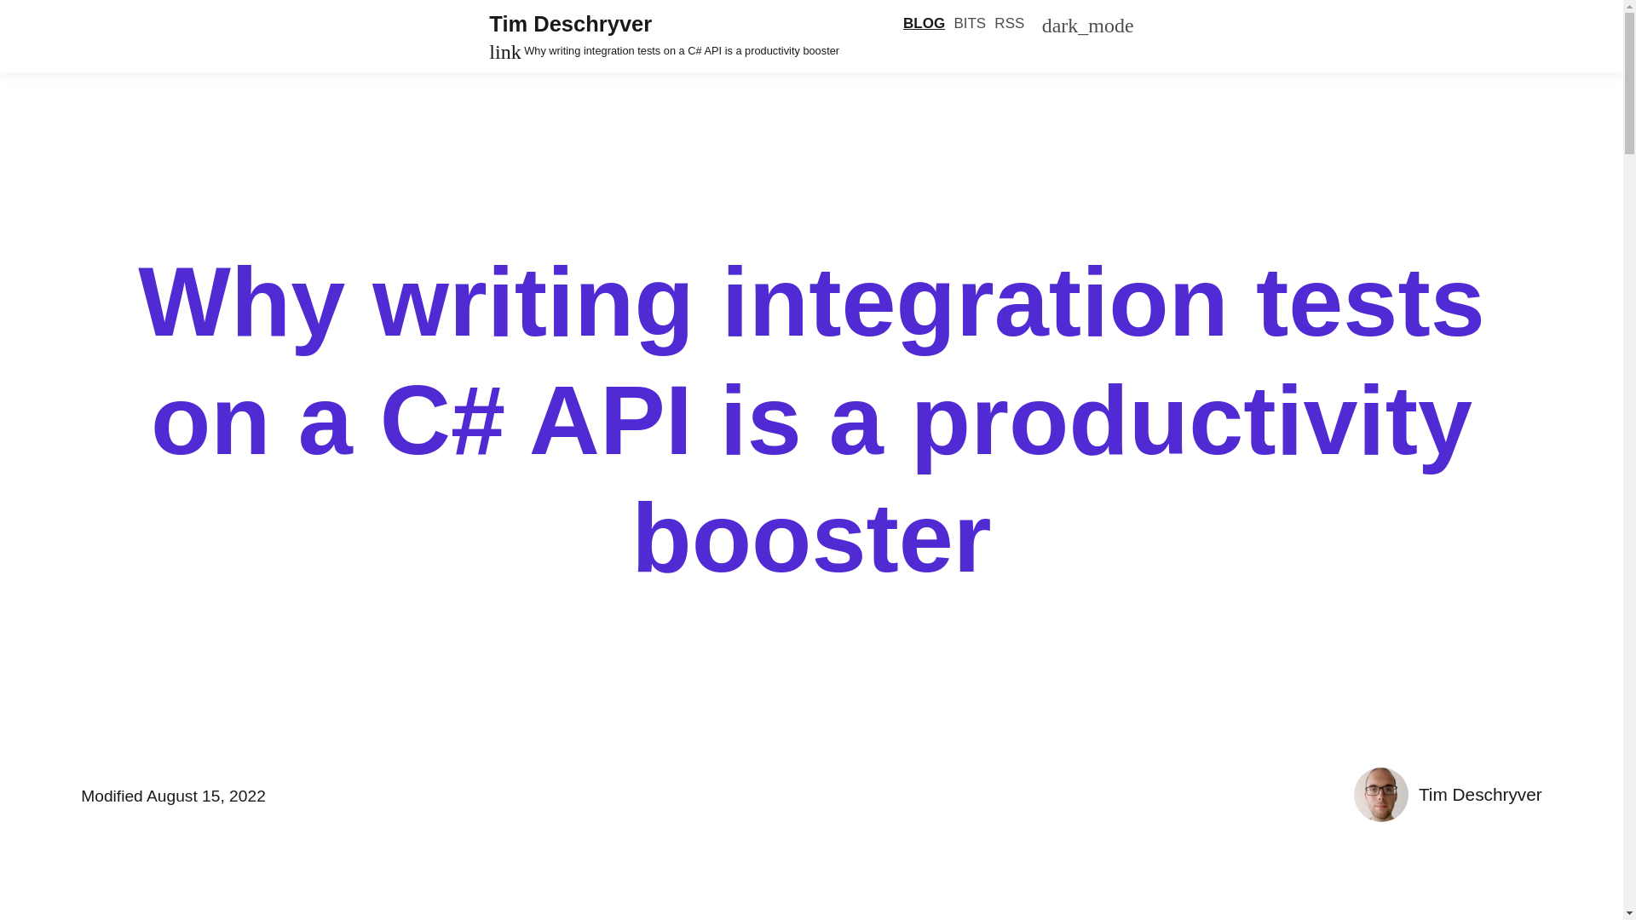 The image size is (1636, 920). Describe the element at coordinates (570, 24) in the screenshot. I see `Tim Deschryver` at that location.